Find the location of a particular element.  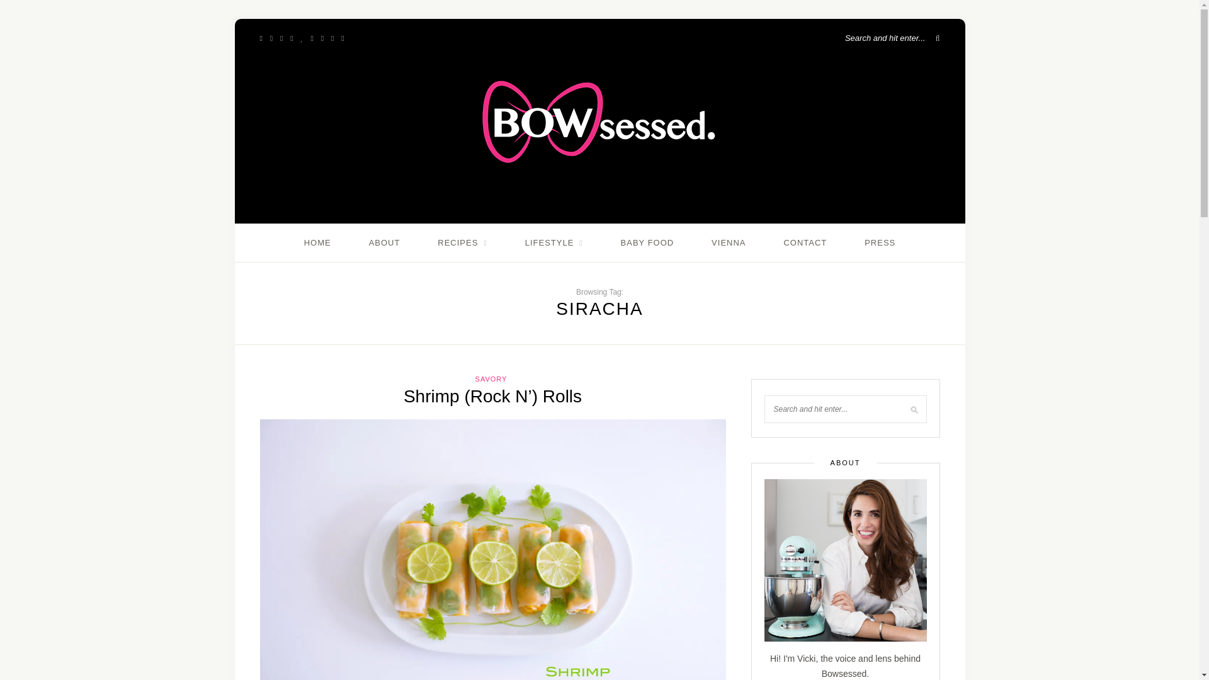

BABY FOOD is located at coordinates (647, 243).